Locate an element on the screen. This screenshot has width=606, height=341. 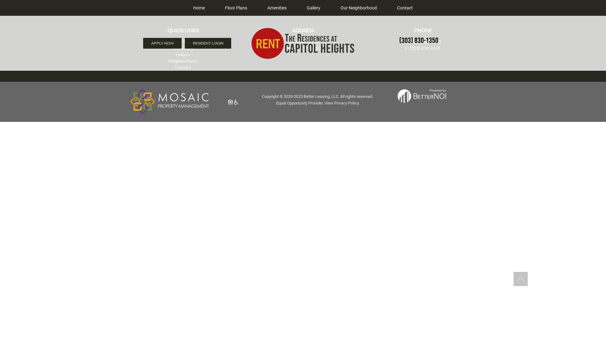
Gallery is located at coordinates (183, 55).